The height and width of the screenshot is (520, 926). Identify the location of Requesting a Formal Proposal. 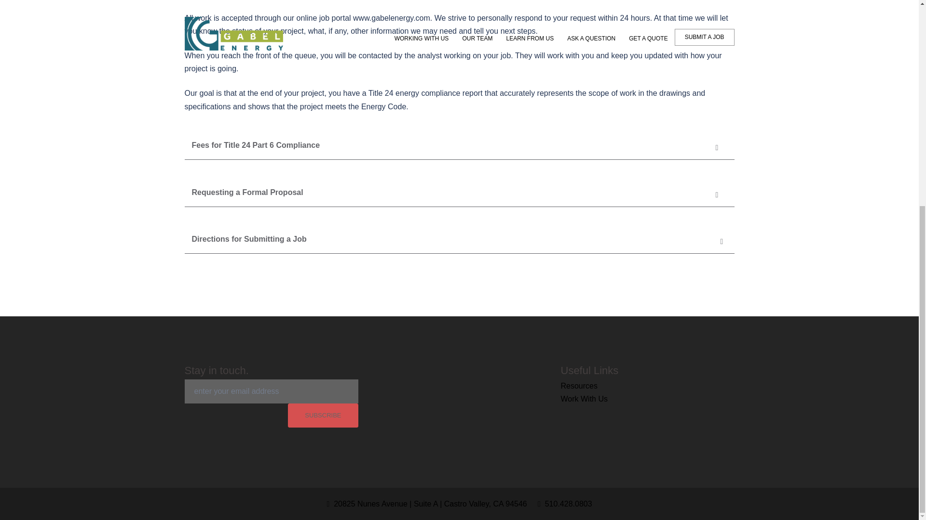
(459, 193).